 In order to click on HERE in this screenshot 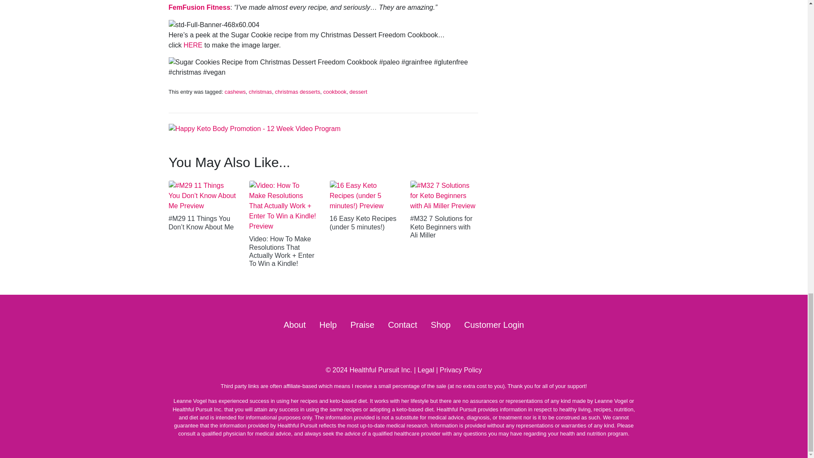, I will do `click(192, 45)`.